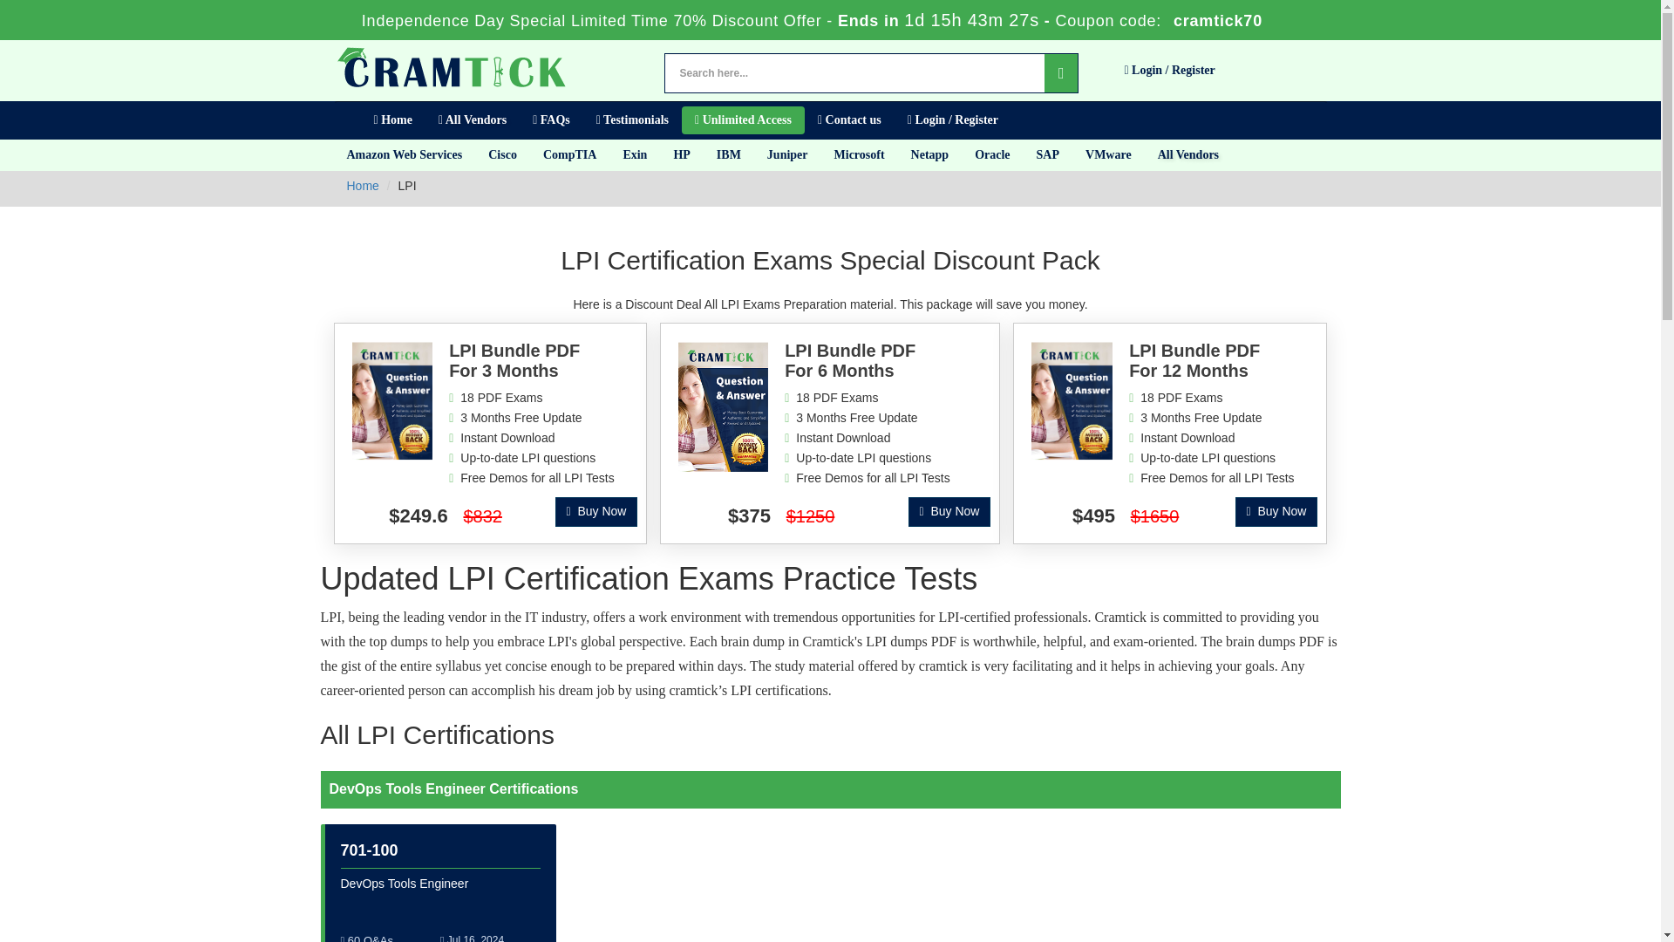 The width and height of the screenshot is (1674, 942). I want to click on Cisco, so click(502, 154).